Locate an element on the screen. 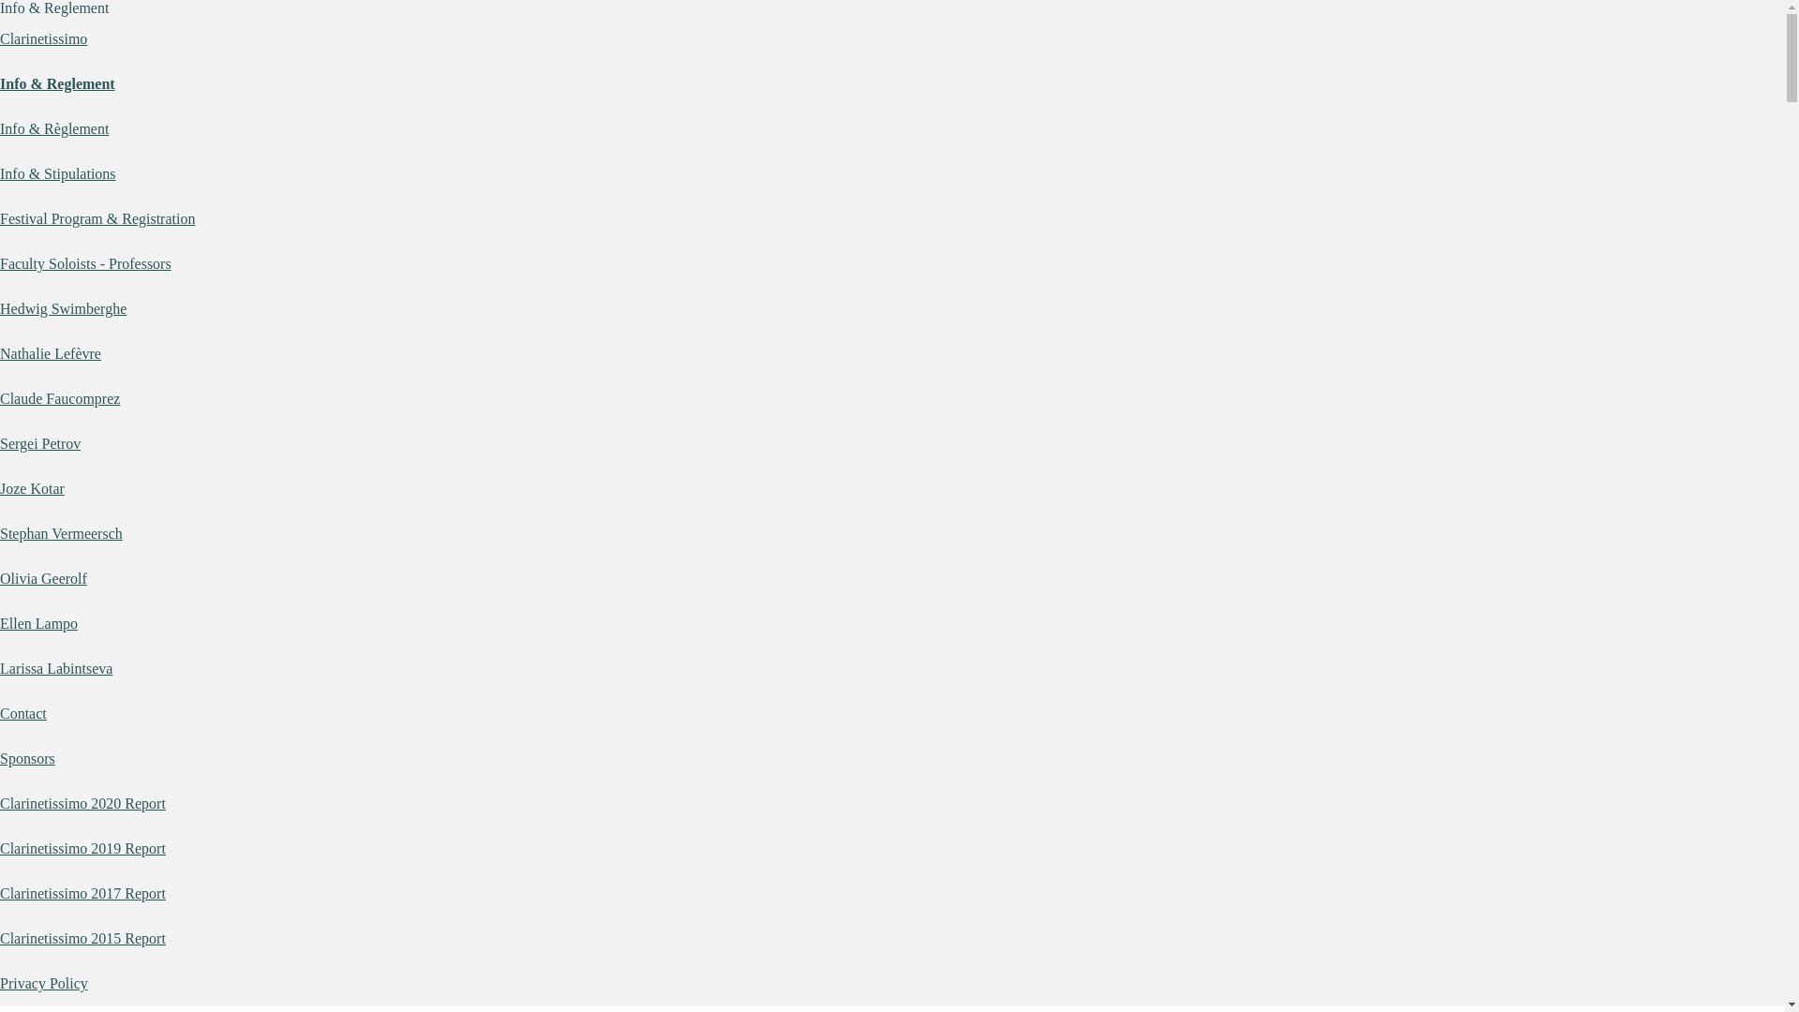 The image size is (1799, 1012). Sponsors is located at coordinates (28, 759).